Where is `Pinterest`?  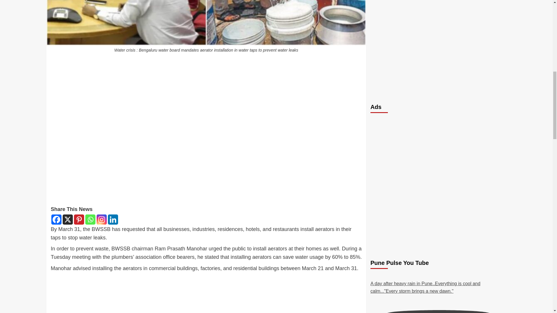
Pinterest is located at coordinates (79, 219).